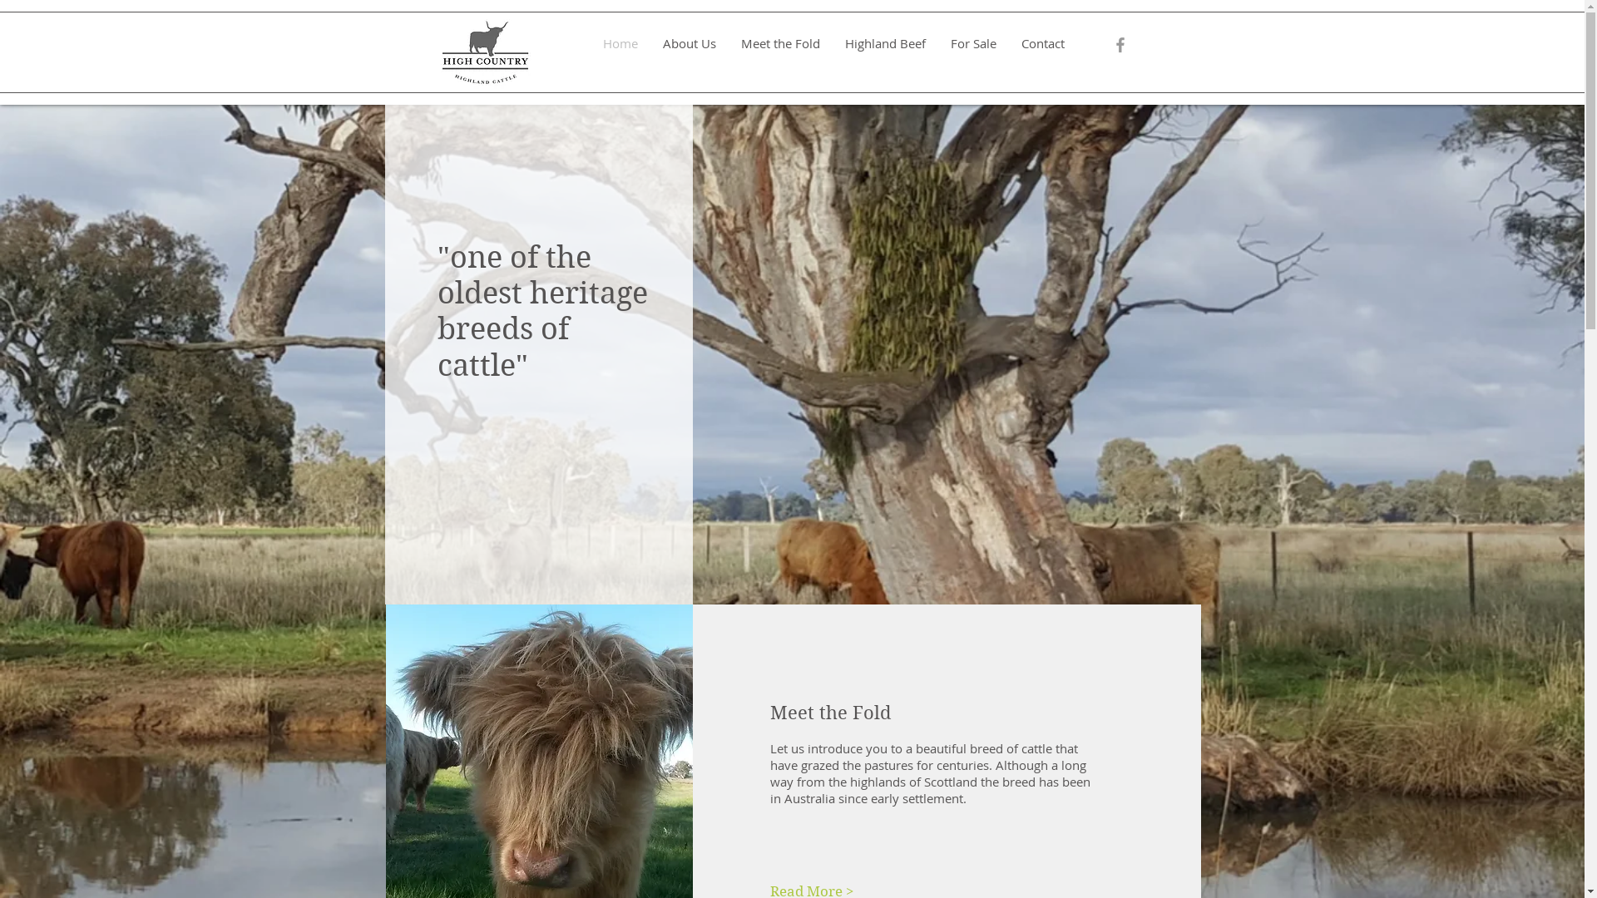 This screenshot has width=1597, height=898. I want to click on About Us, so click(690, 43).